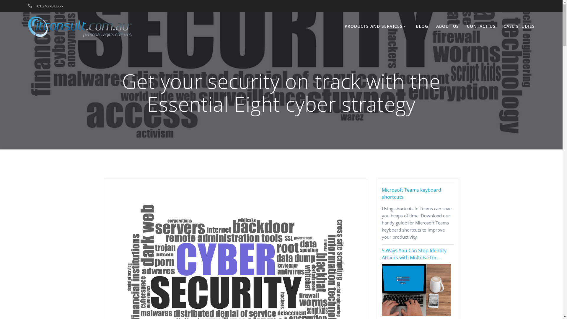 Image resolution: width=567 pixels, height=319 pixels. Describe the element at coordinates (481, 27) in the screenshot. I see `CONTACT US` at that location.